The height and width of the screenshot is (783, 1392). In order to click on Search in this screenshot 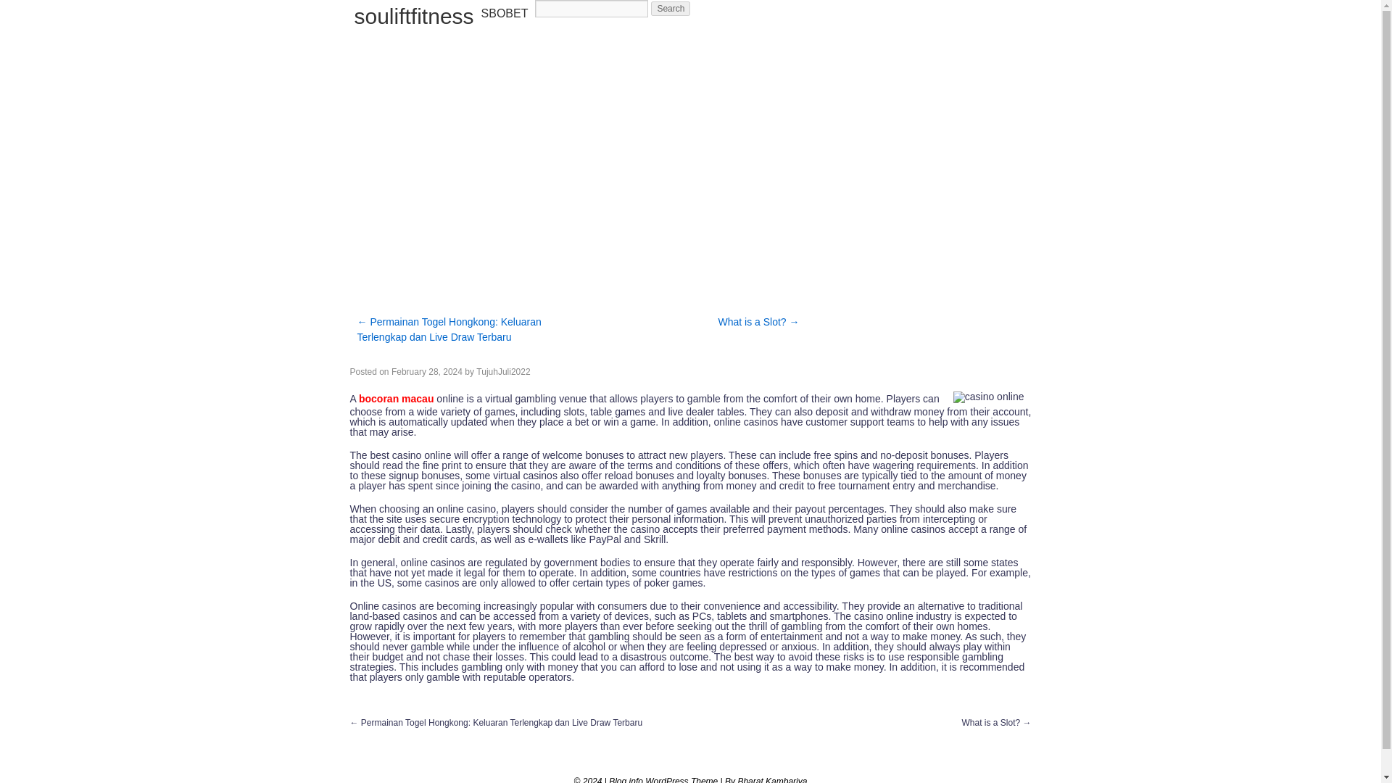, I will do `click(671, 9)`.